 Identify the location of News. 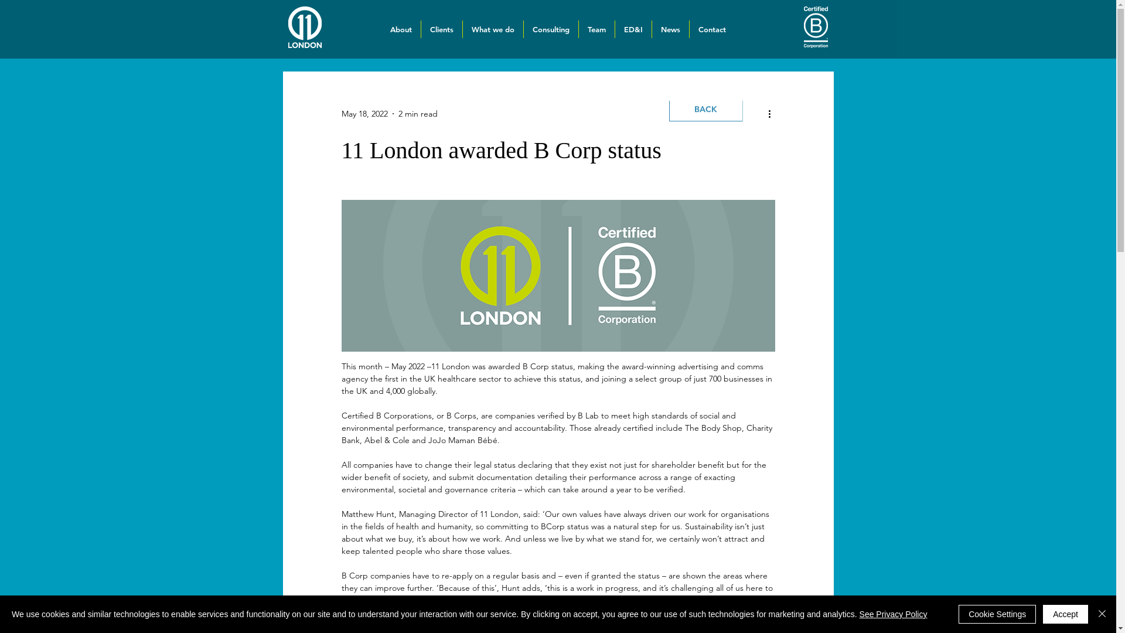
(670, 29).